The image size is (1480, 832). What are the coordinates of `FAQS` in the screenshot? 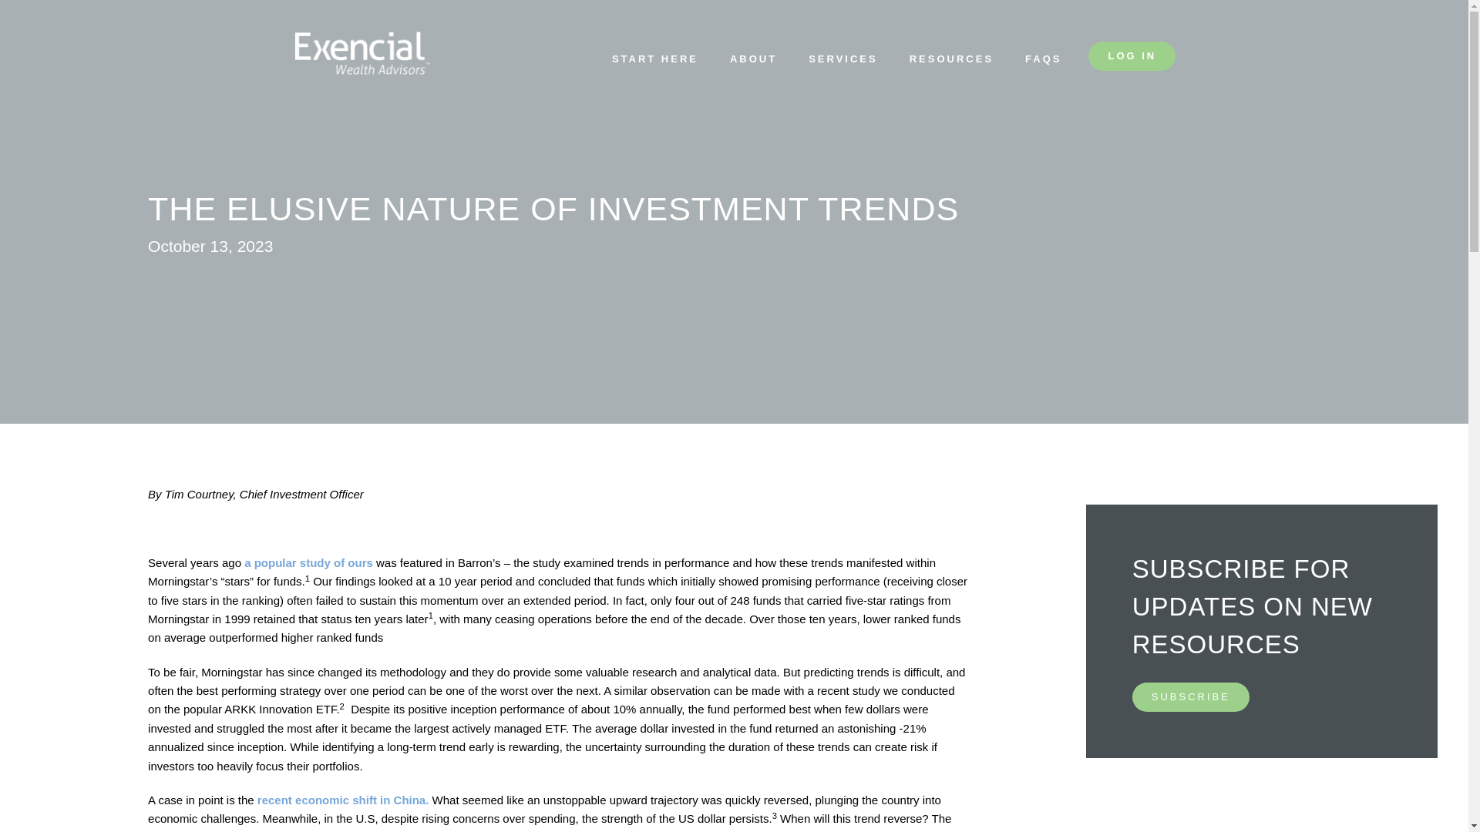 It's located at (1043, 62).